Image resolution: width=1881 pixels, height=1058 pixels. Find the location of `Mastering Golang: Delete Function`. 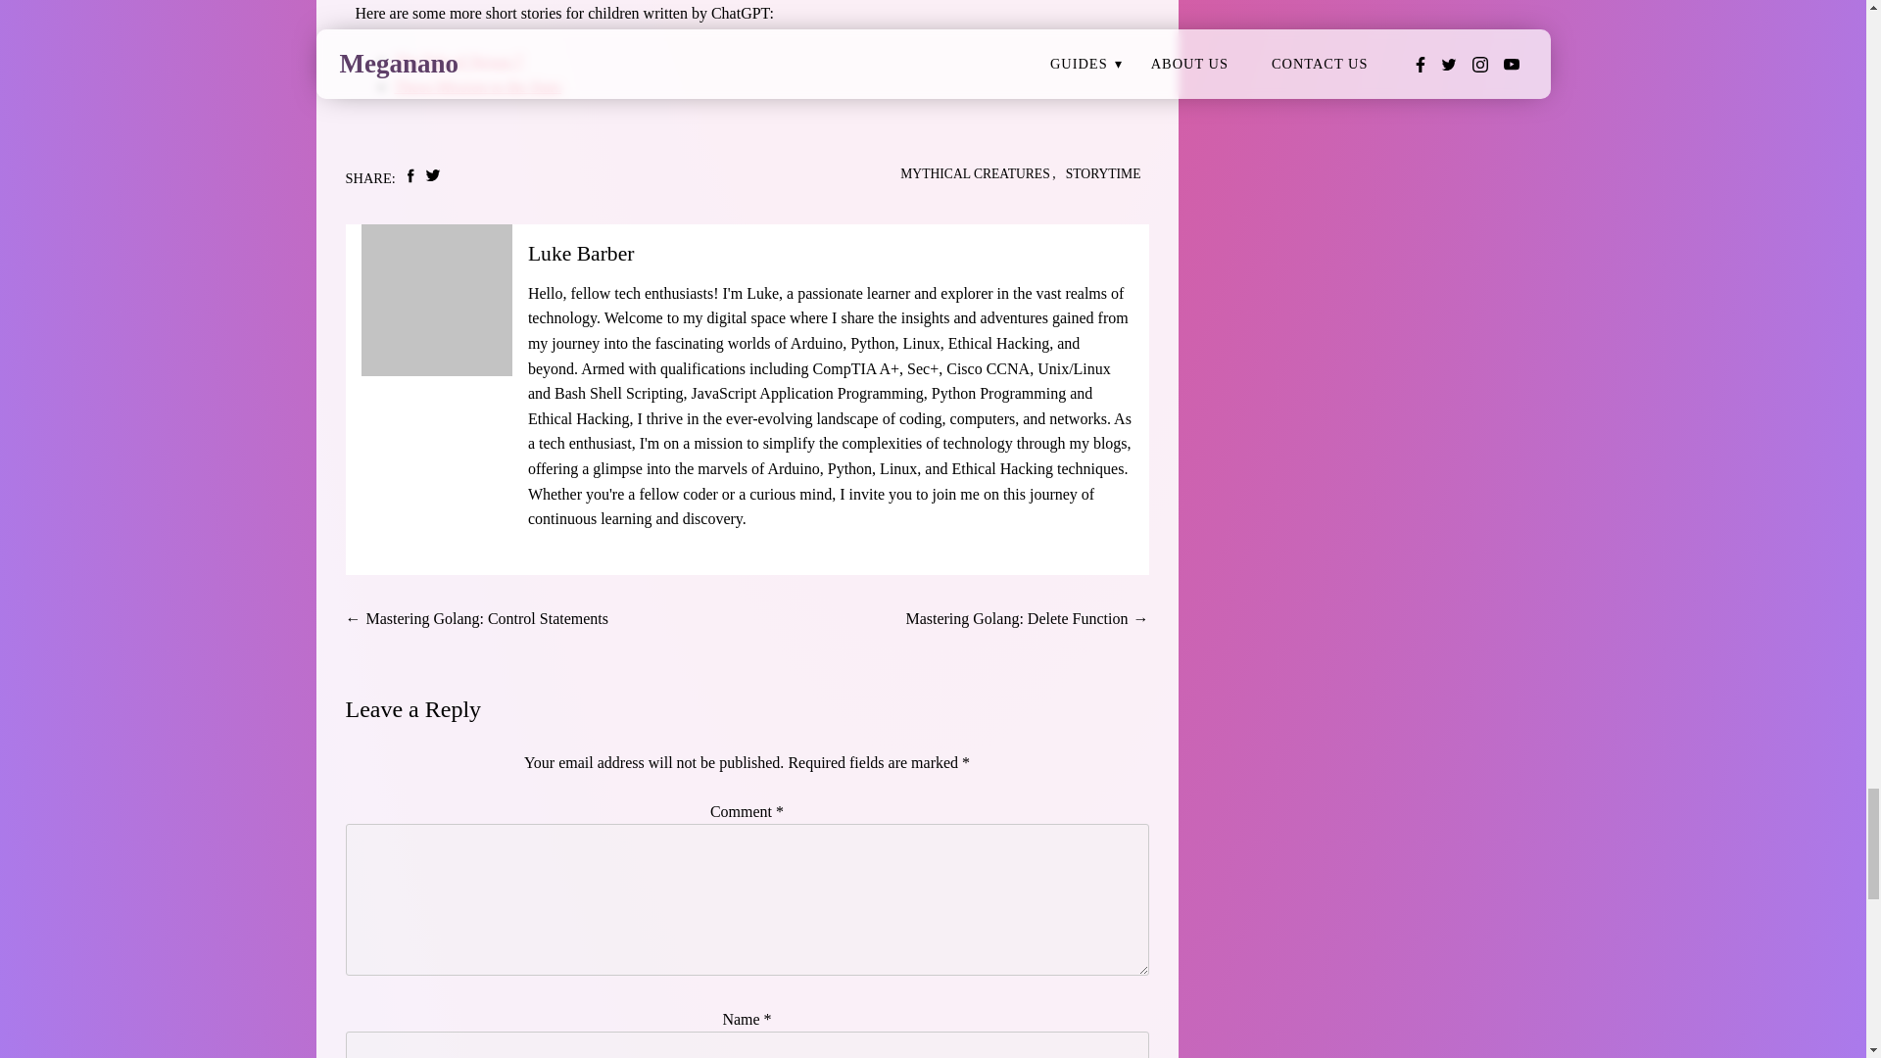

Mastering Golang: Delete Function is located at coordinates (1015, 619).